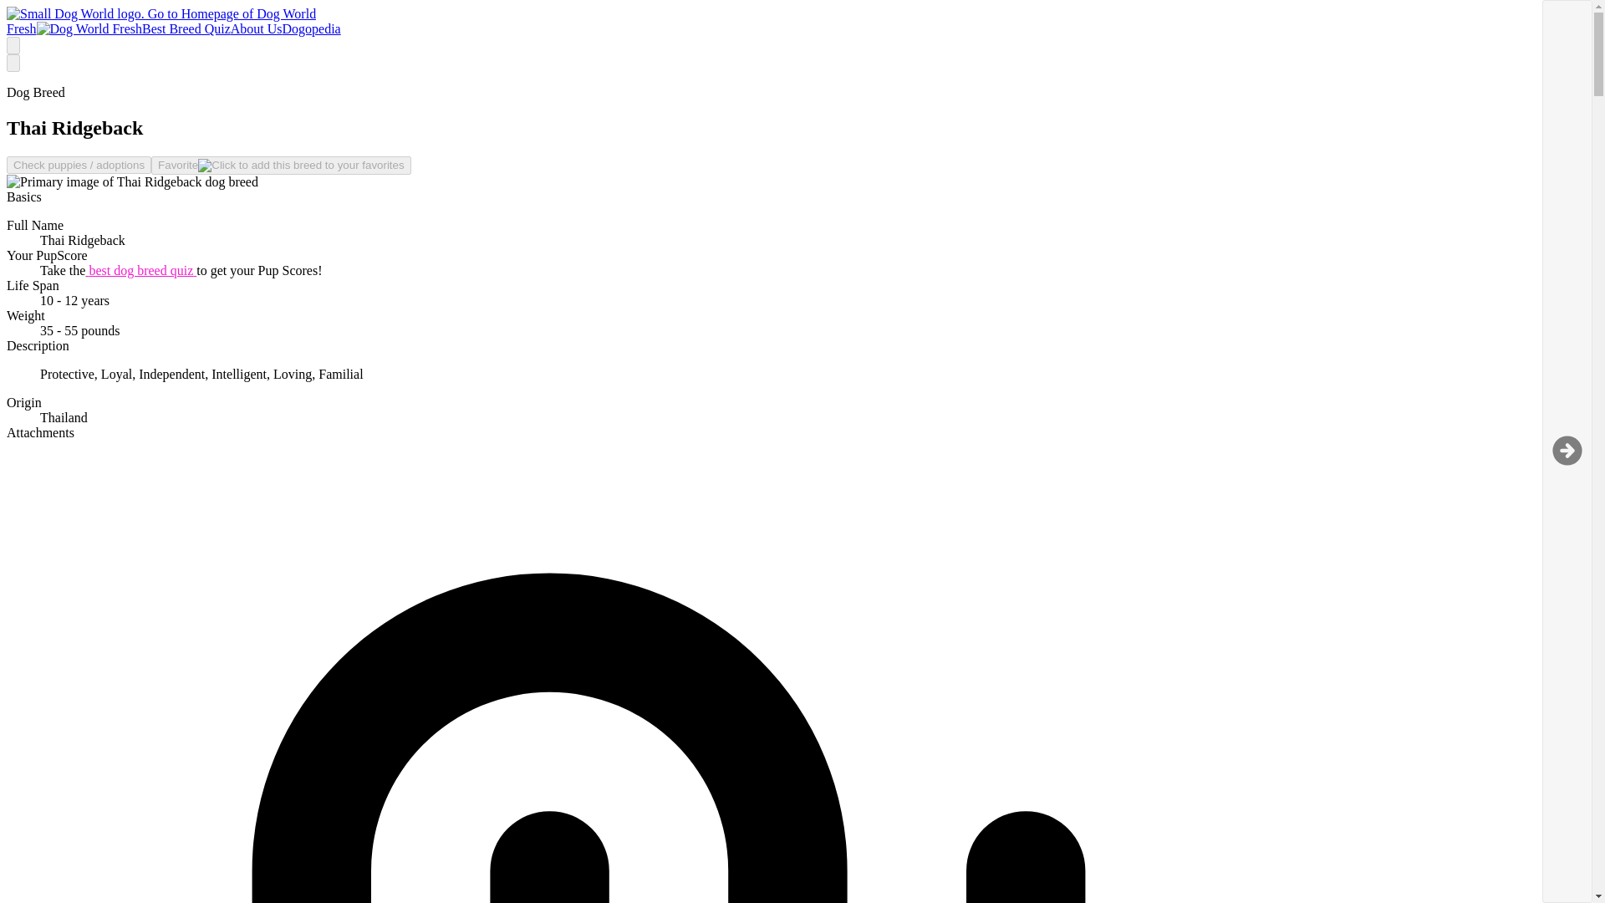 The width and height of the screenshot is (1605, 903). I want to click on Fresh, so click(74, 28).